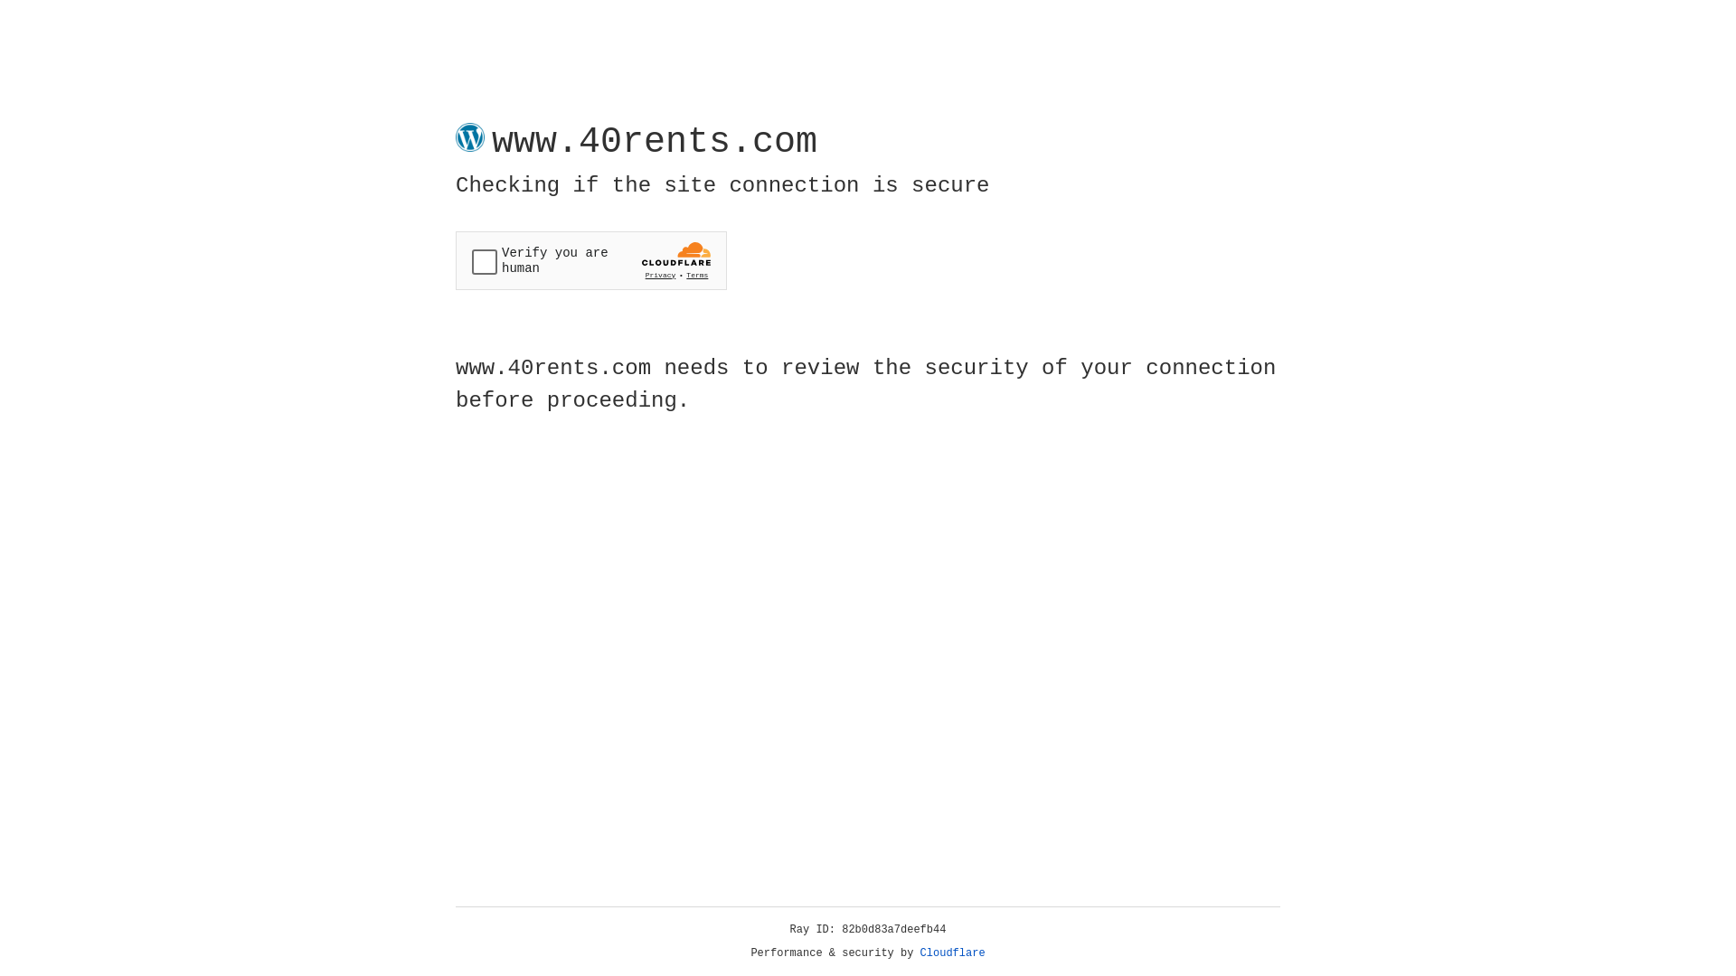  Describe the element at coordinates (591, 260) in the screenshot. I see `Widget containing a Cloudflare security challenge` at that location.